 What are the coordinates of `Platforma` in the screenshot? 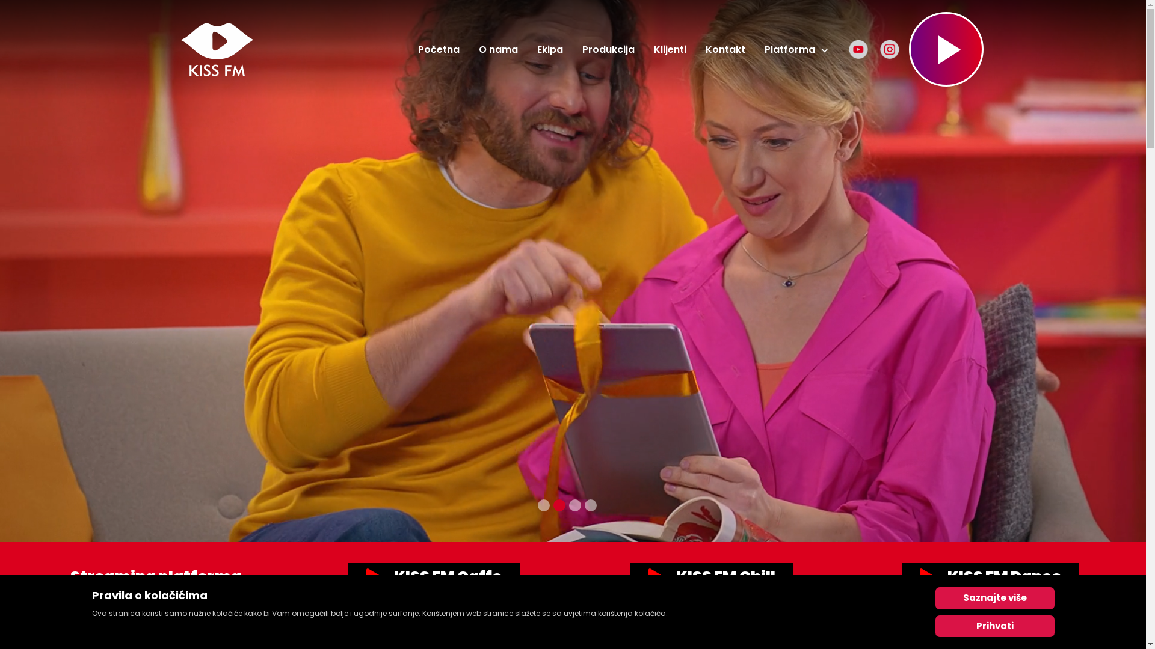 It's located at (795, 49).